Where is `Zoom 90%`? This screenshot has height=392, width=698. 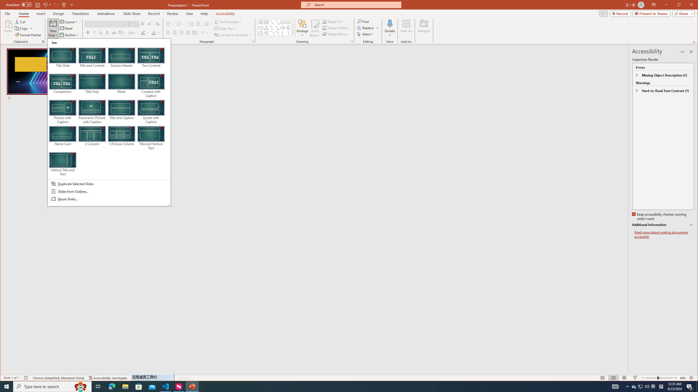 Zoom 90% is located at coordinates (683, 378).